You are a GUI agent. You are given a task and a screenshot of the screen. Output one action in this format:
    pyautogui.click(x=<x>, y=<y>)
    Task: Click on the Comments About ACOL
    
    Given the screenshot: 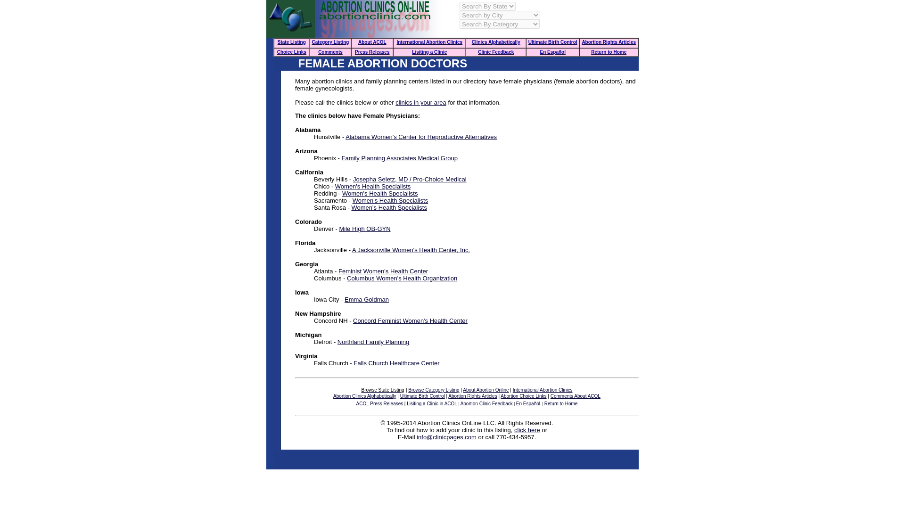 What is the action you would take?
    pyautogui.click(x=575, y=396)
    